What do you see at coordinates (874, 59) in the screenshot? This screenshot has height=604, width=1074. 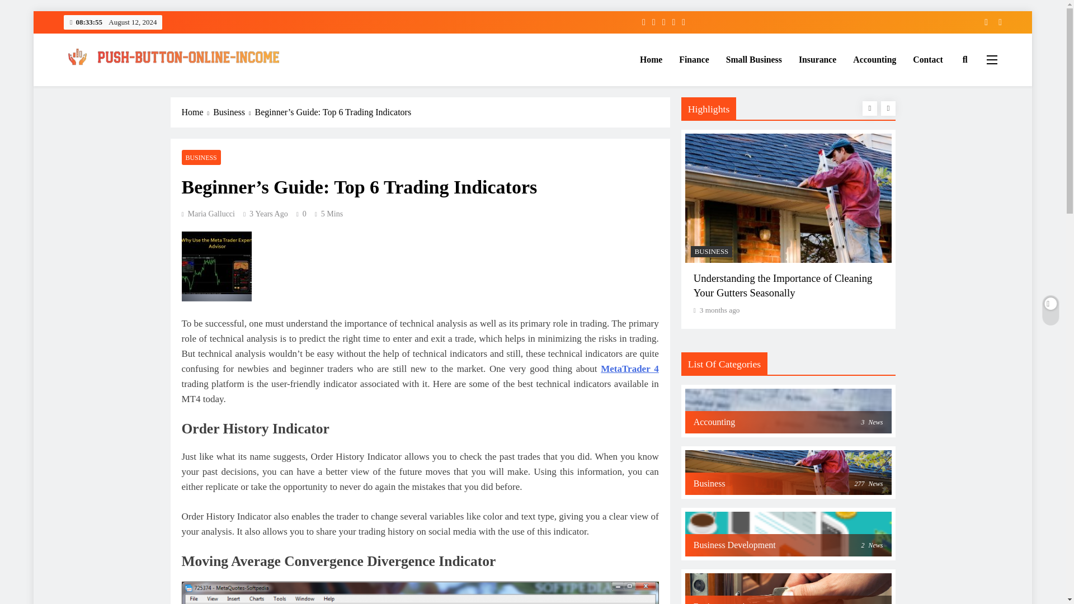 I see `Accounting` at bounding box center [874, 59].